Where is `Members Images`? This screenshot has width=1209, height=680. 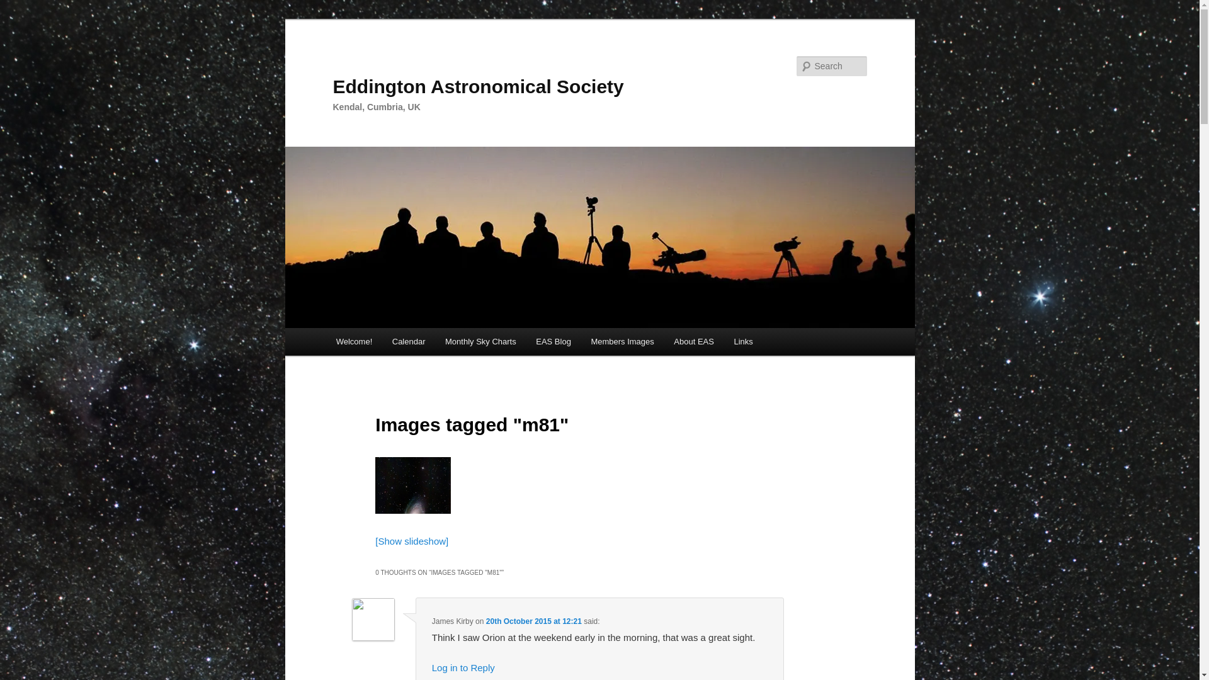 Members Images is located at coordinates (622, 341).